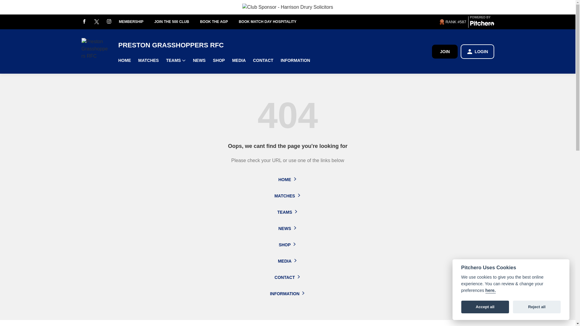 The width and height of the screenshot is (580, 326). I want to click on PRESTON GRASSHOPPERS RFC, so click(275, 45).